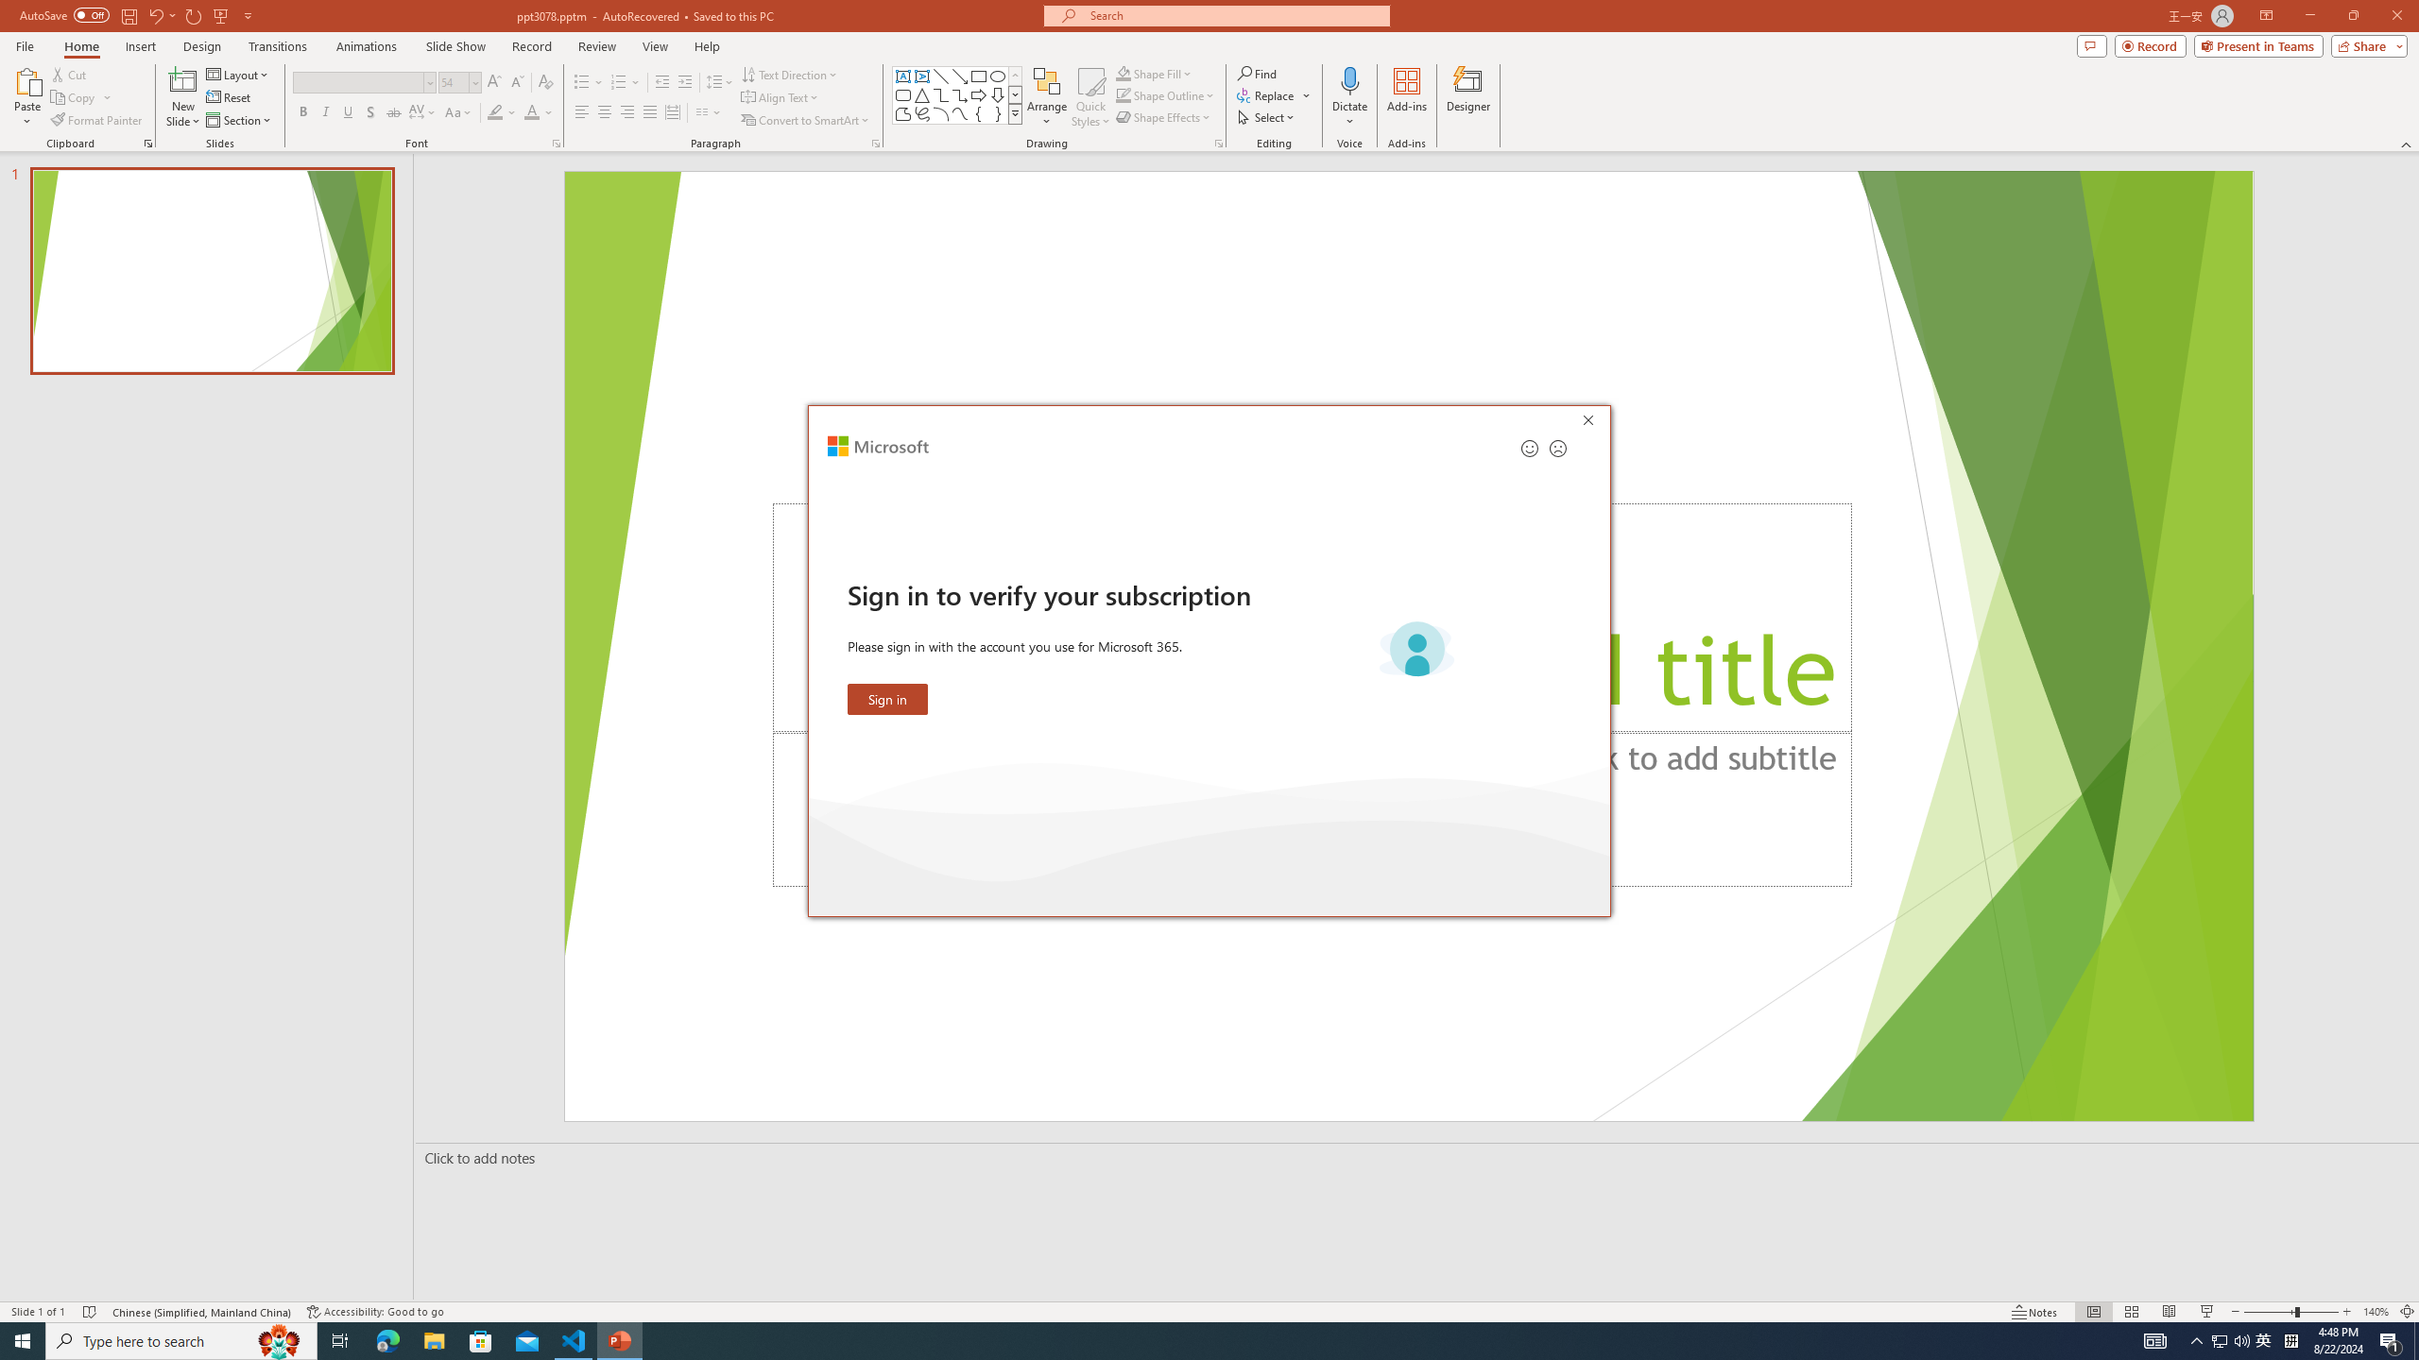  What do you see at coordinates (903, 94) in the screenshot?
I see `Rectangle: Rounded Corners` at bounding box center [903, 94].